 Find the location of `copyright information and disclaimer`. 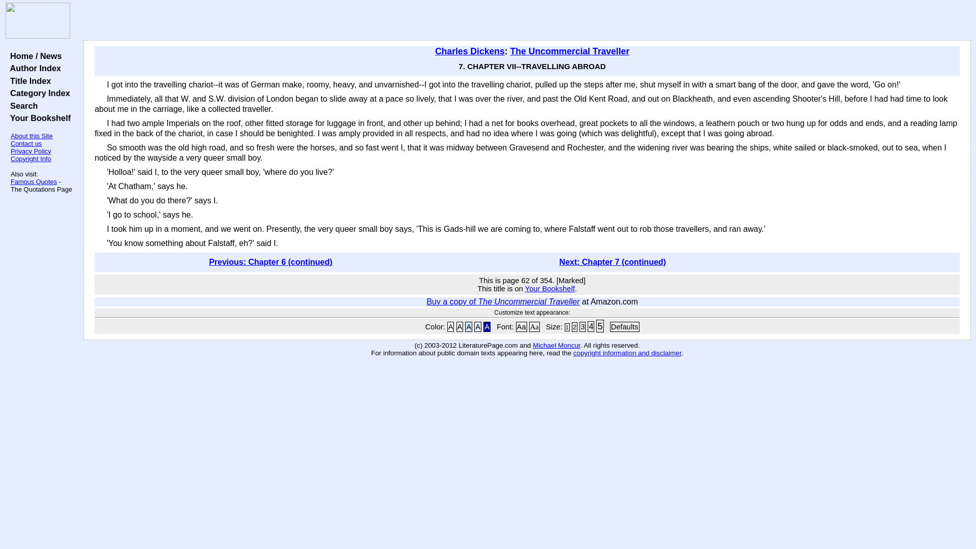

copyright information and disclaimer is located at coordinates (627, 353).